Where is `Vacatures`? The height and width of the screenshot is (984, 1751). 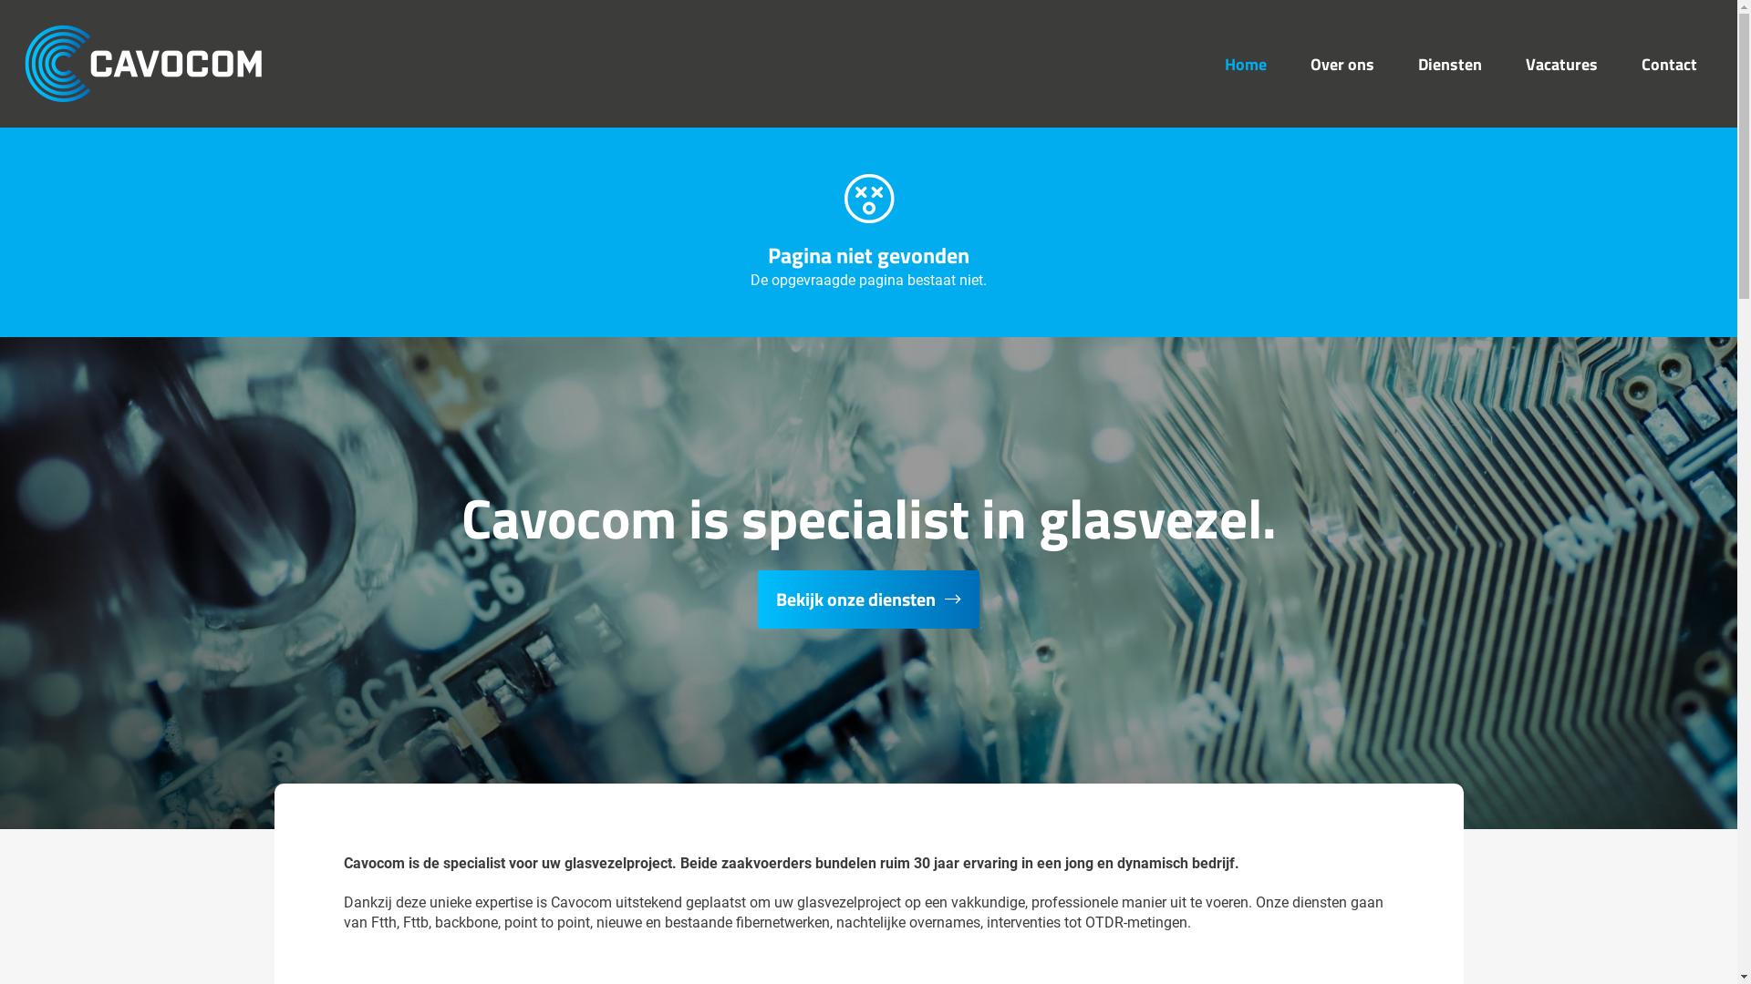
Vacatures is located at coordinates (1561, 64).